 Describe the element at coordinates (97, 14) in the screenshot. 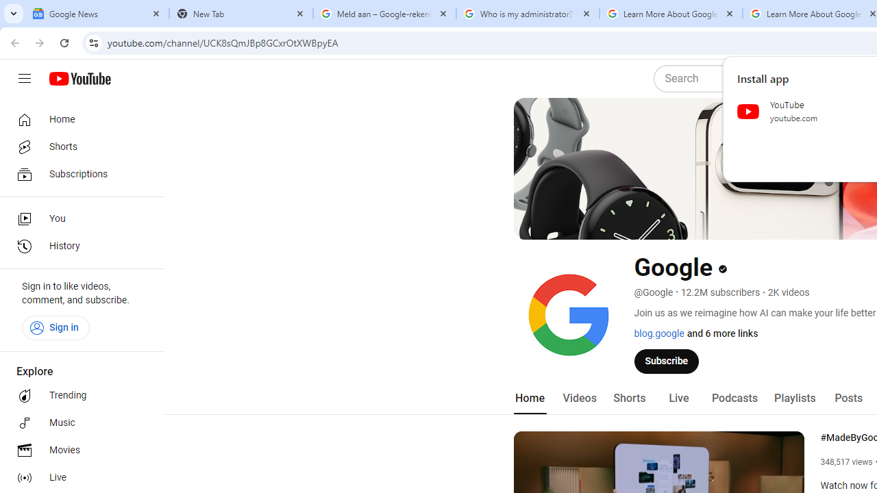

I see `Google News` at that location.